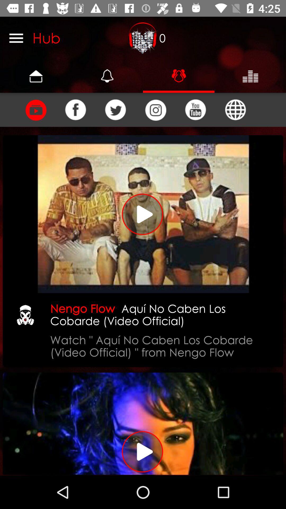 The width and height of the screenshot is (286, 509). Describe the element at coordinates (16, 38) in the screenshot. I see `choose item to the left of the hub icon` at that location.